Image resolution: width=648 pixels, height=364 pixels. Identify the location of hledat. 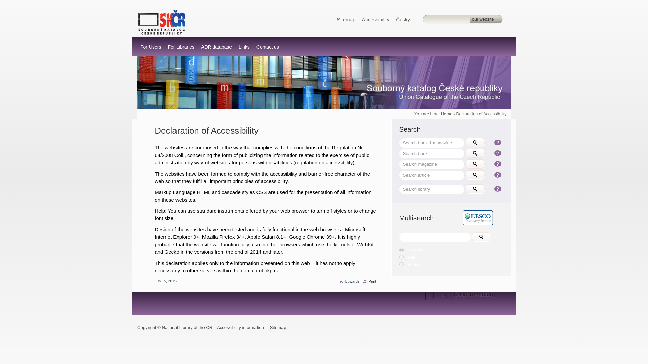
(475, 189).